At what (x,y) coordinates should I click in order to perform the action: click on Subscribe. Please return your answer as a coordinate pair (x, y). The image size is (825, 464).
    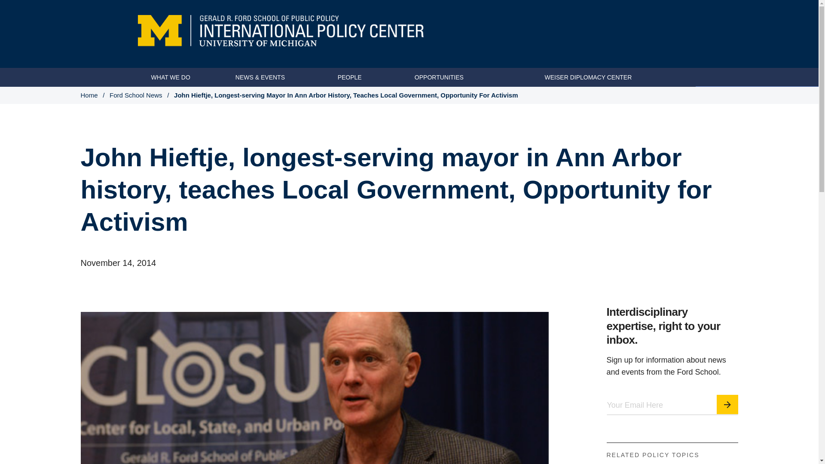
    Looking at the image, I should click on (727, 405).